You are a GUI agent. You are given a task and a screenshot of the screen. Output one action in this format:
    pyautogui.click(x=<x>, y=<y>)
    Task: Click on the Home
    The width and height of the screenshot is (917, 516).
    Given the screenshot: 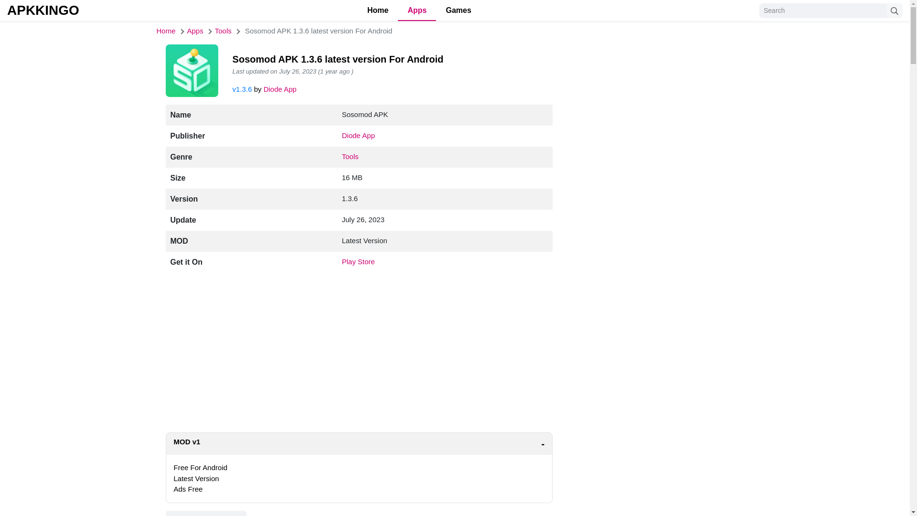 What is the action you would take?
    pyautogui.click(x=166, y=31)
    